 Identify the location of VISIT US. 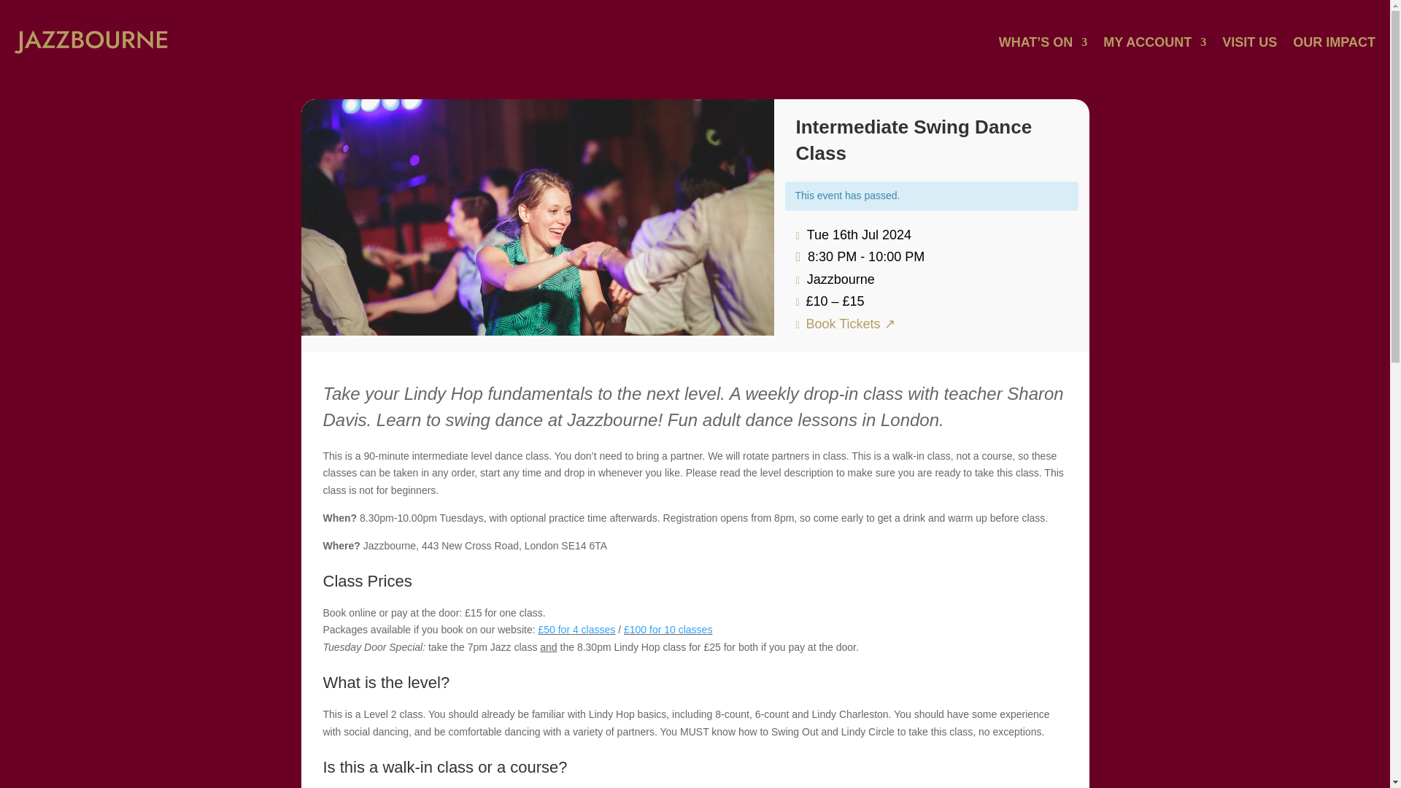
(1249, 42).